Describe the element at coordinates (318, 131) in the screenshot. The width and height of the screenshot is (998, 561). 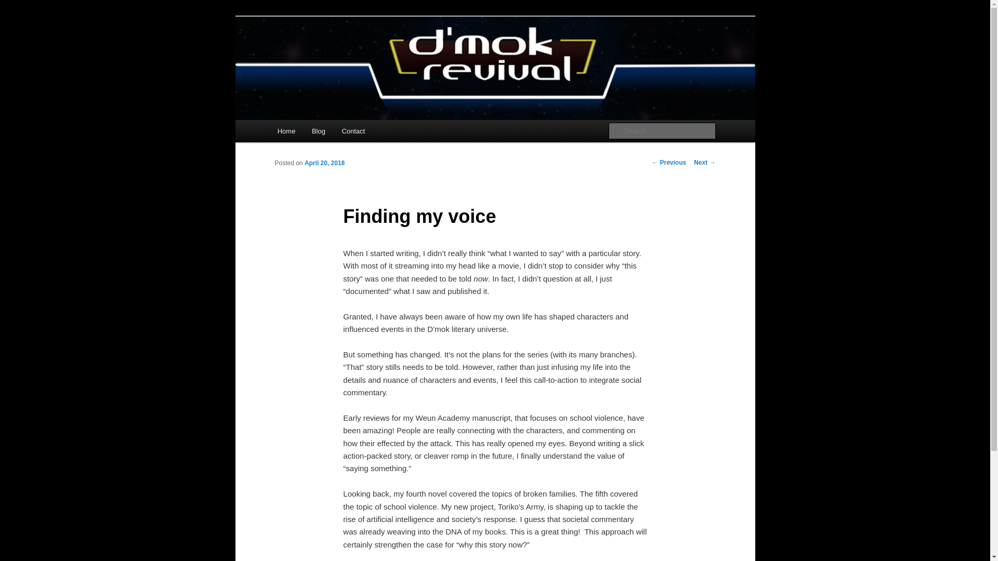
I see `Blog` at that location.